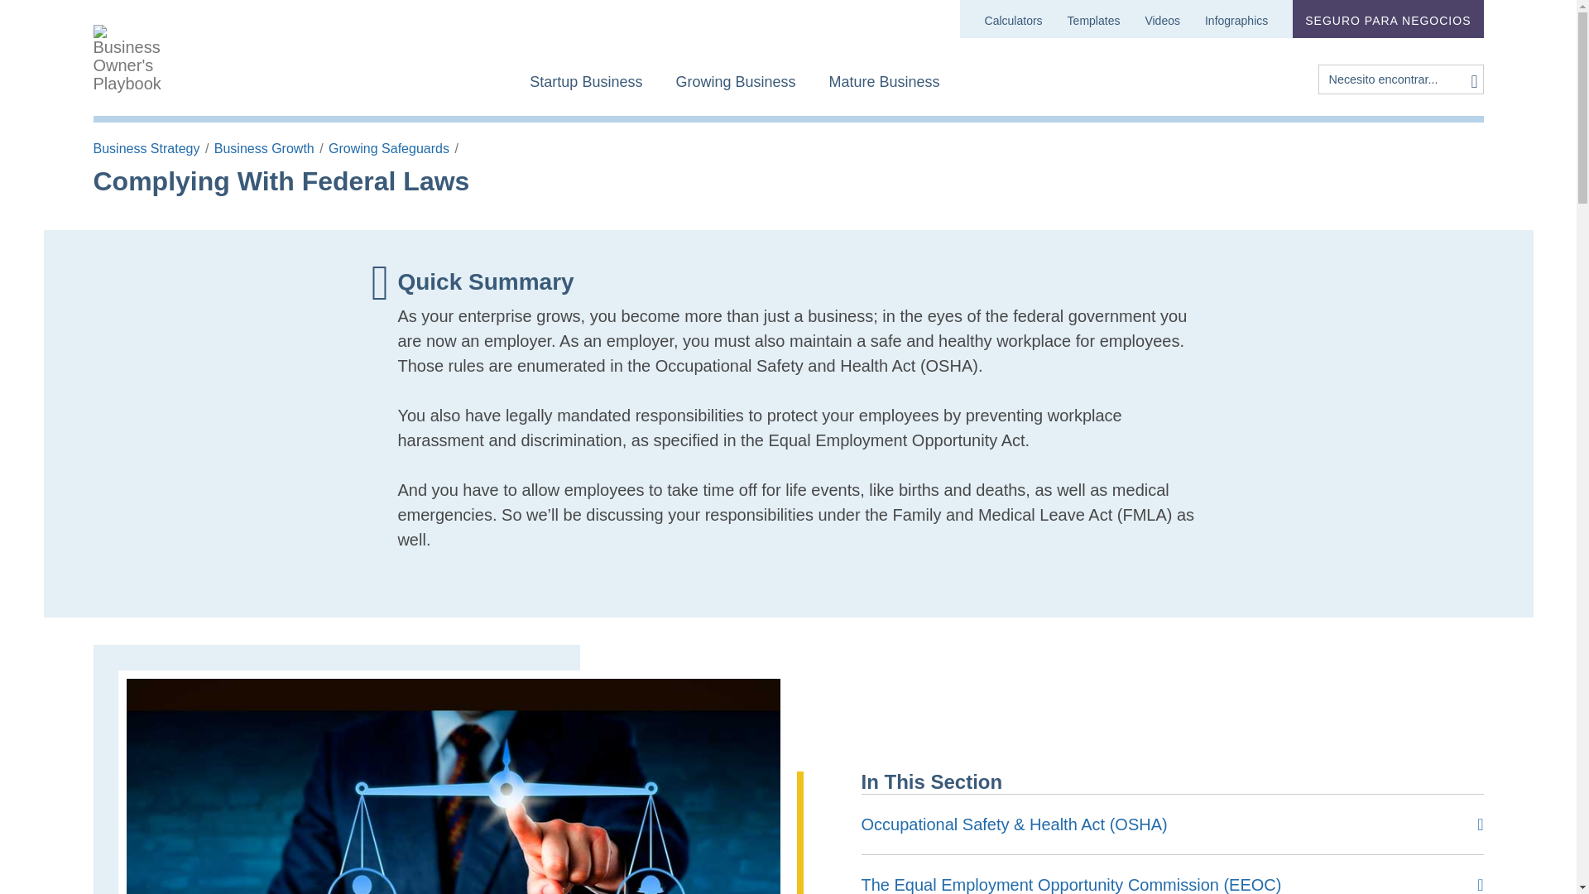  Describe the element at coordinates (1236, 19) in the screenshot. I see `Startup Business` at that location.